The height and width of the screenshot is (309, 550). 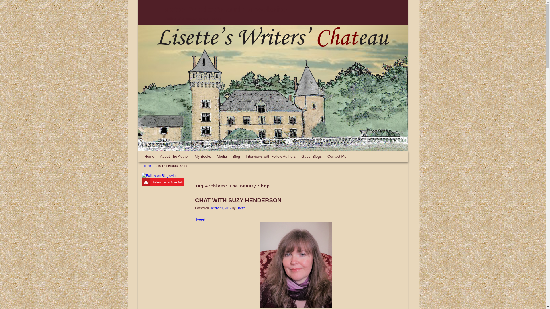 I want to click on About The Author, so click(x=175, y=156).